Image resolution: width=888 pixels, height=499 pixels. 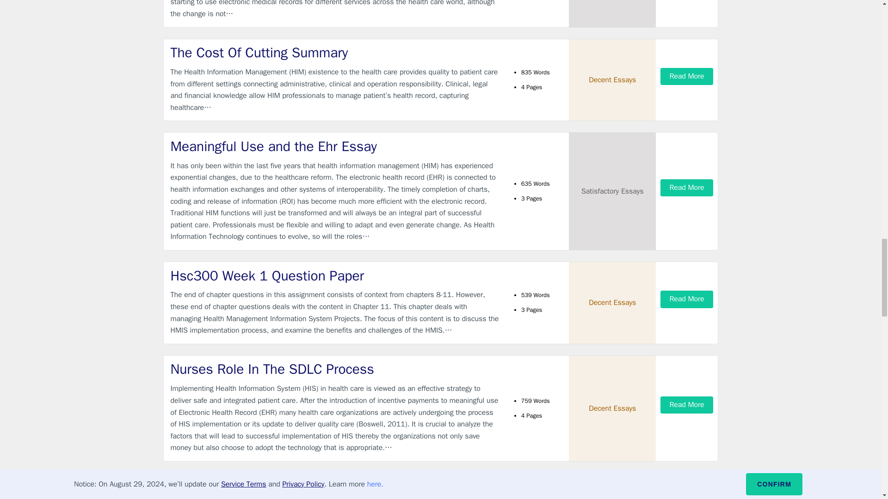 What do you see at coordinates (686, 299) in the screenshot?
I see `Read More` at bounding box center [686, 299].